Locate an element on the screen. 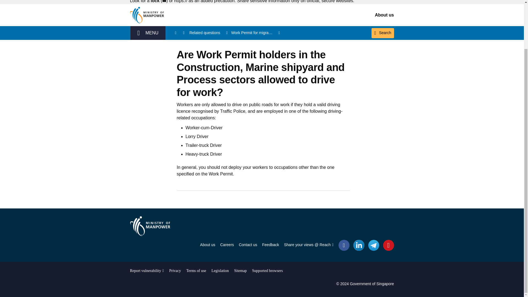  Ministry of Manpower is located at coordinates (150, 226).